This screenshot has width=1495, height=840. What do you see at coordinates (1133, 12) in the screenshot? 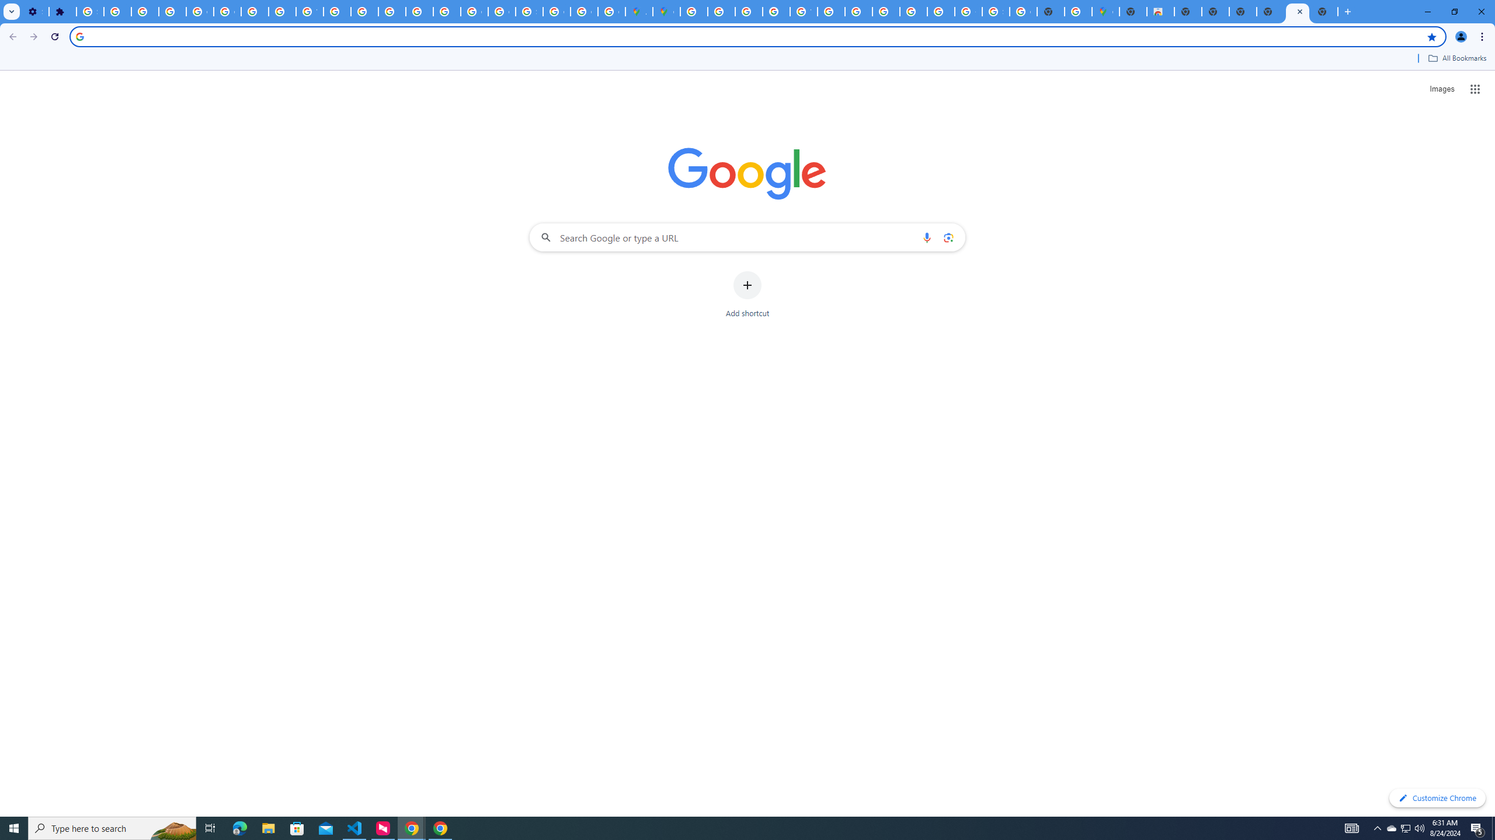
I see `New Tab` at bounding box center [1133, 12].